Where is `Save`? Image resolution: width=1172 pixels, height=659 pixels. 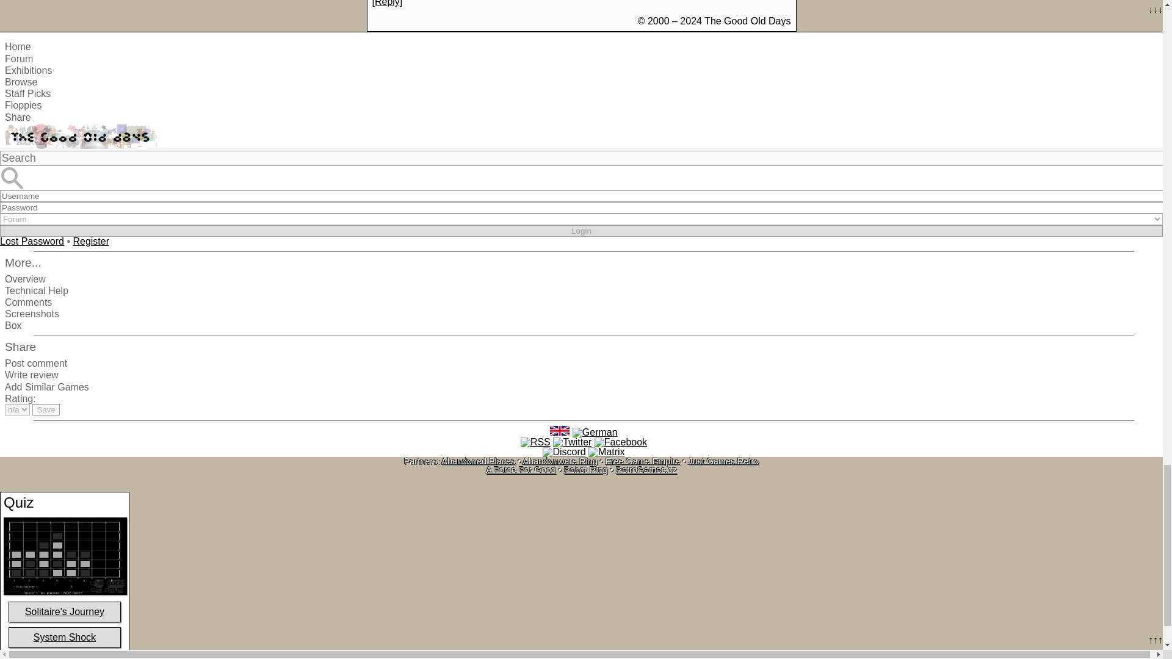
Save is located at coordinates (46, 410).